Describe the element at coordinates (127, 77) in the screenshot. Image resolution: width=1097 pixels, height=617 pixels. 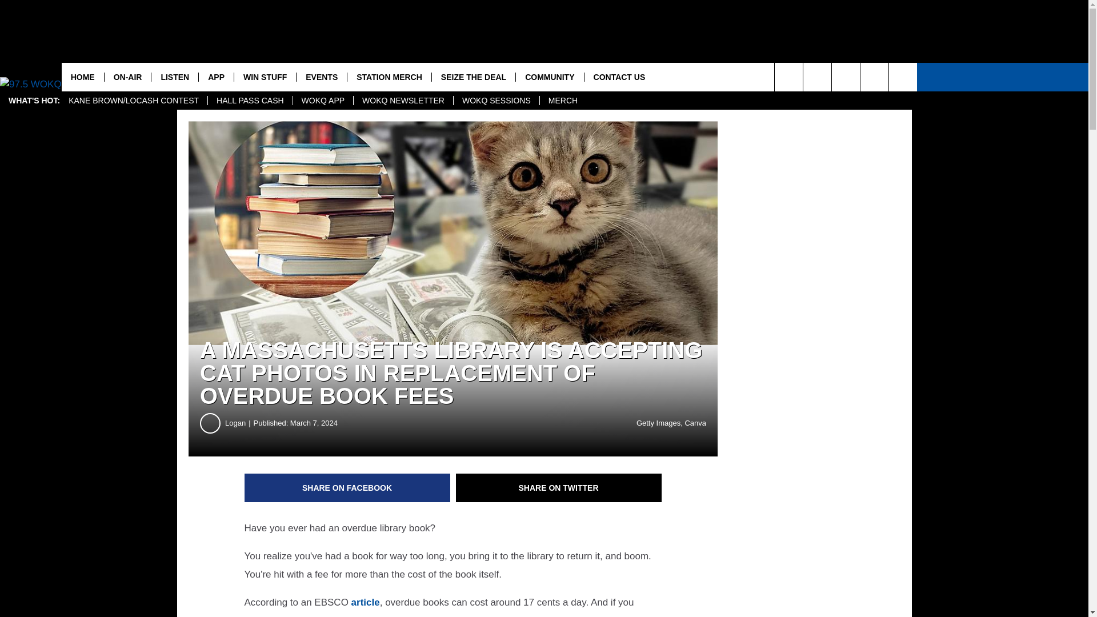
I see `ON-AIR` at that location.